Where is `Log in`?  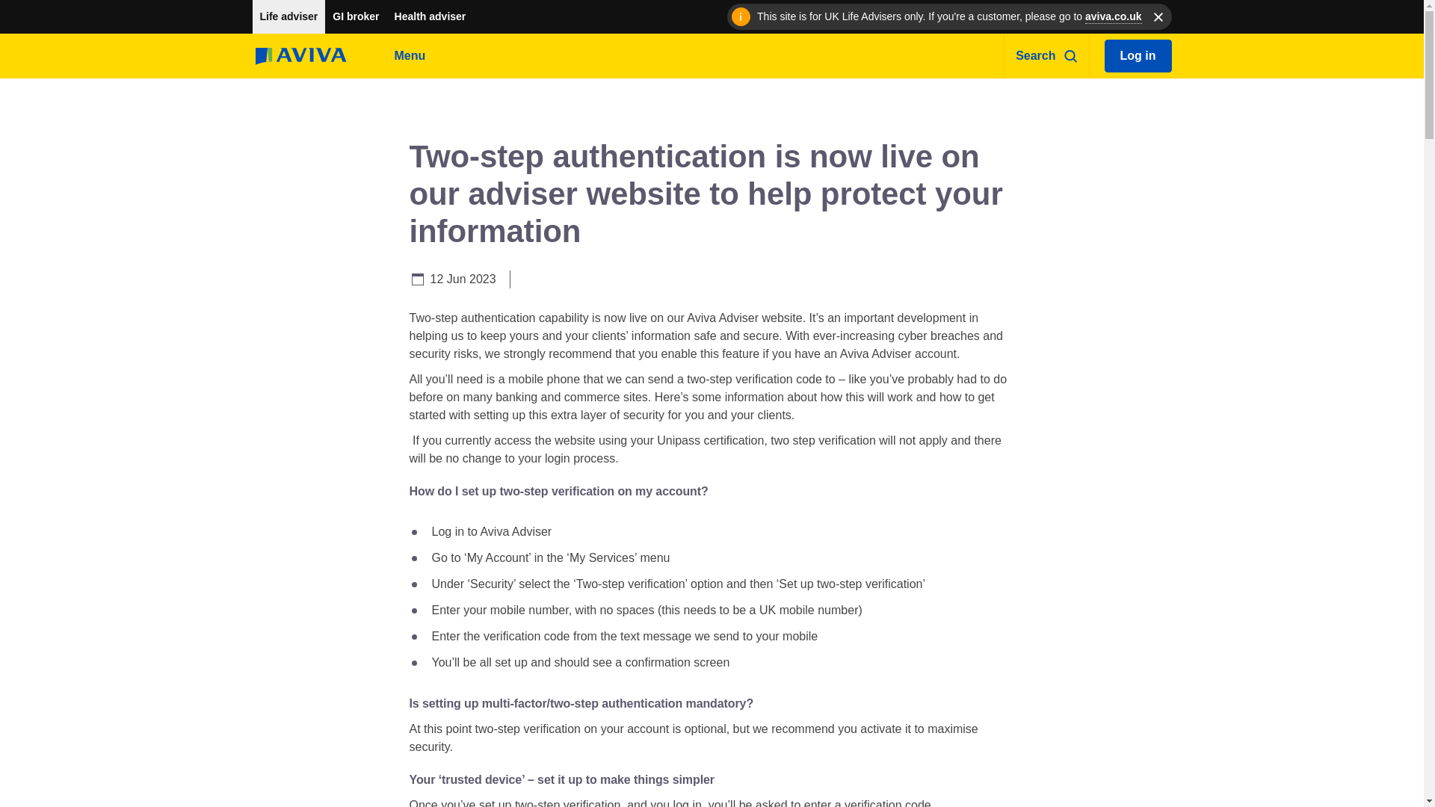 Log in is located at coordinates (1138, 55).